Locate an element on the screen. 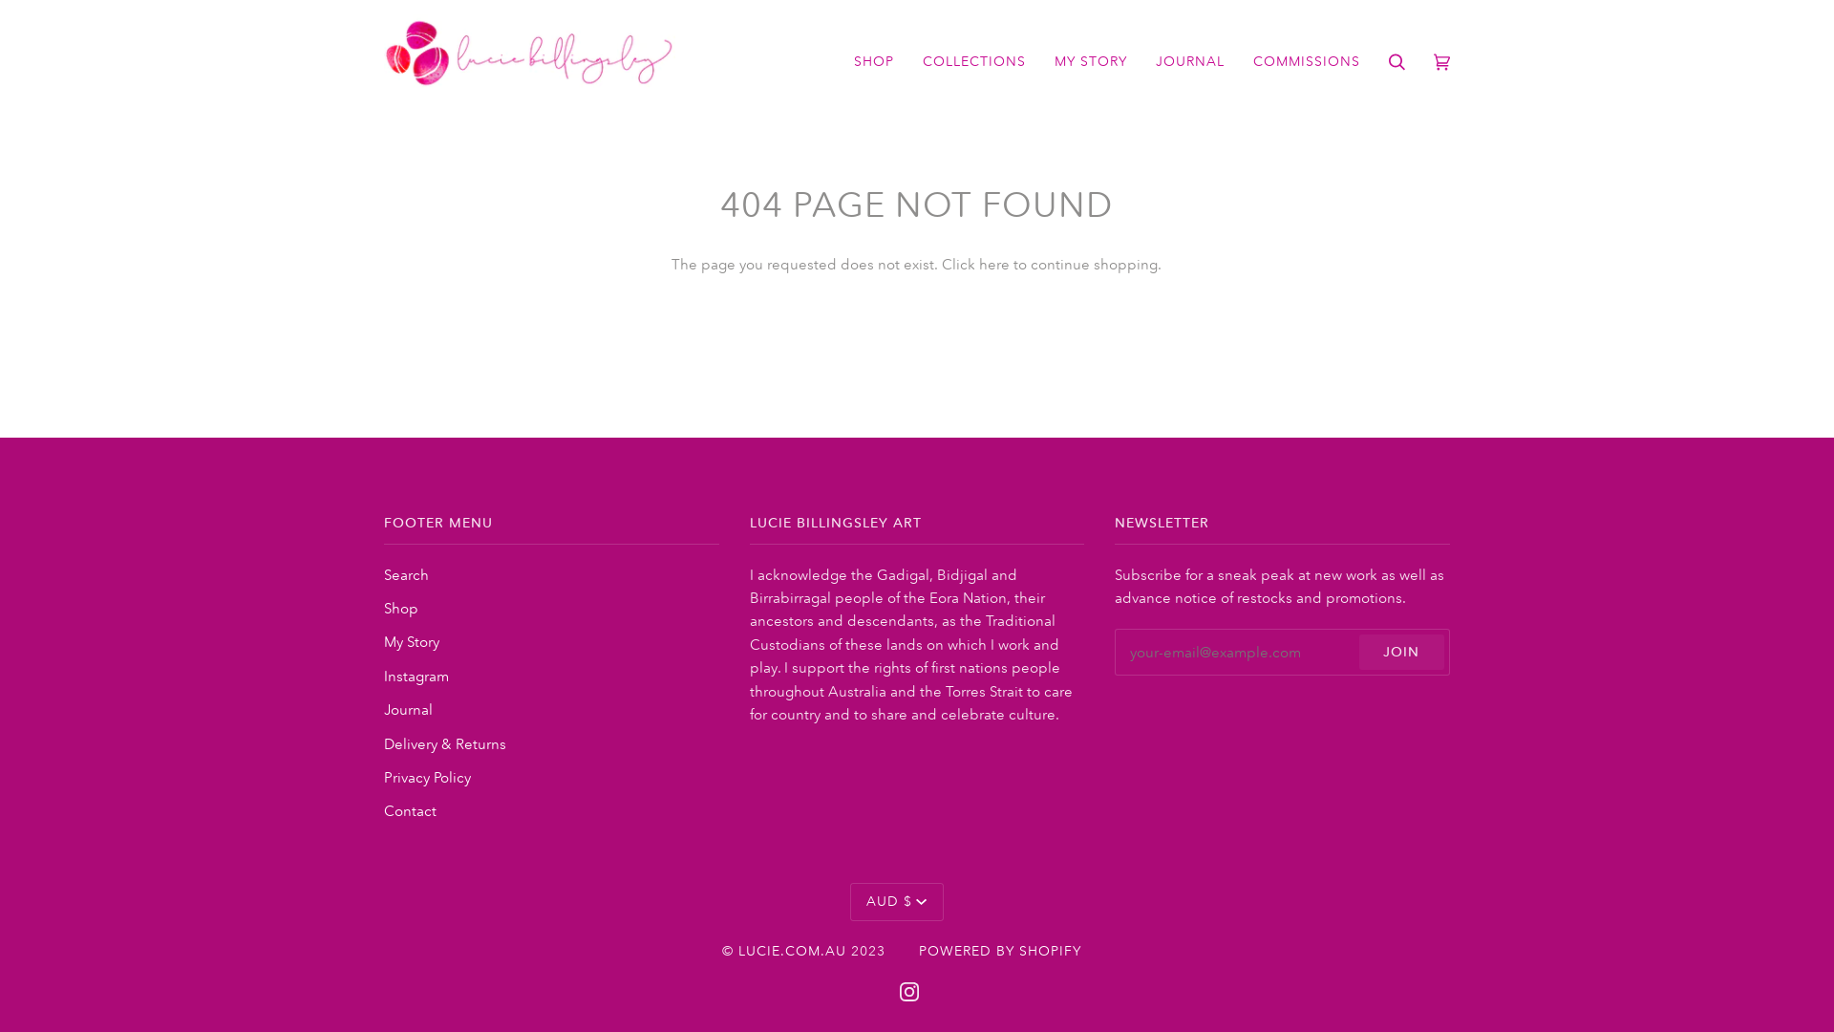 Image resolution: width=1834 pixels, height=1032 pixels. Privacy Policy is located at coordinates (428, 778).